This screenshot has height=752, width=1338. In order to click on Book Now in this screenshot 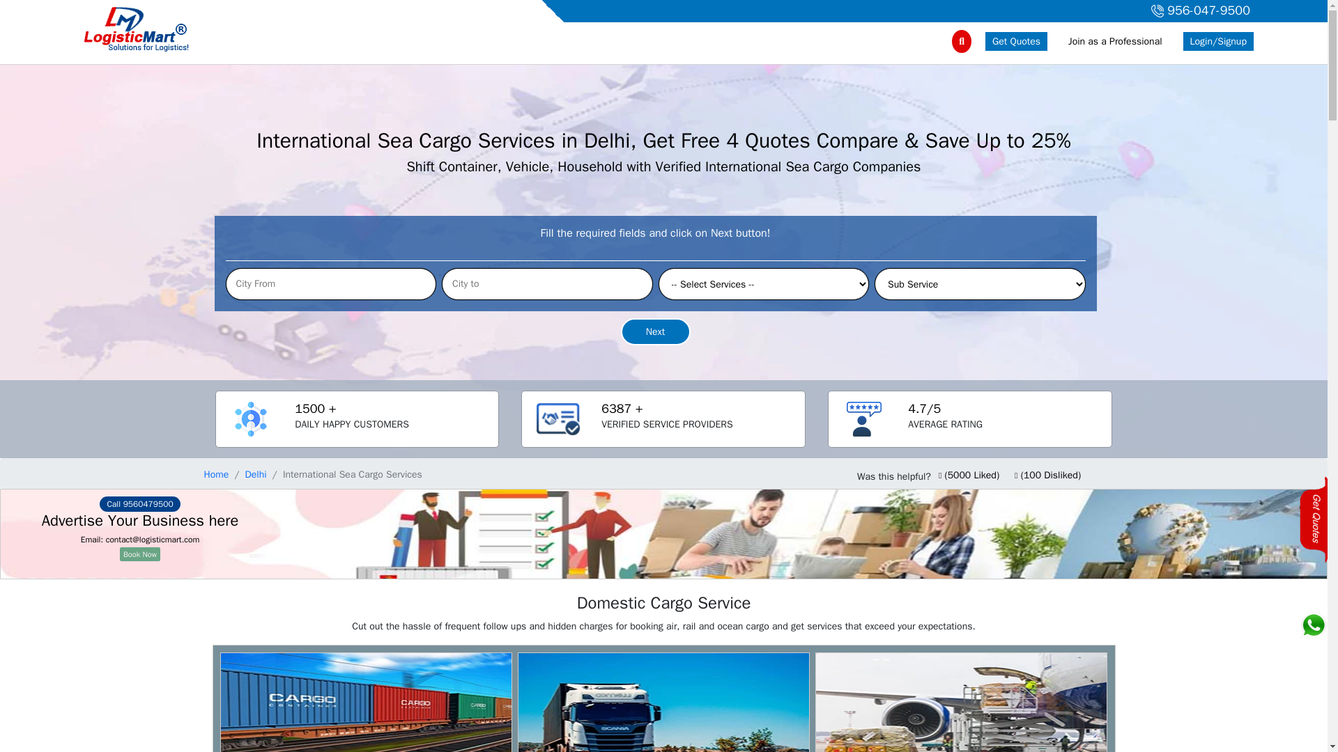, I will do `click(140, 554)`.